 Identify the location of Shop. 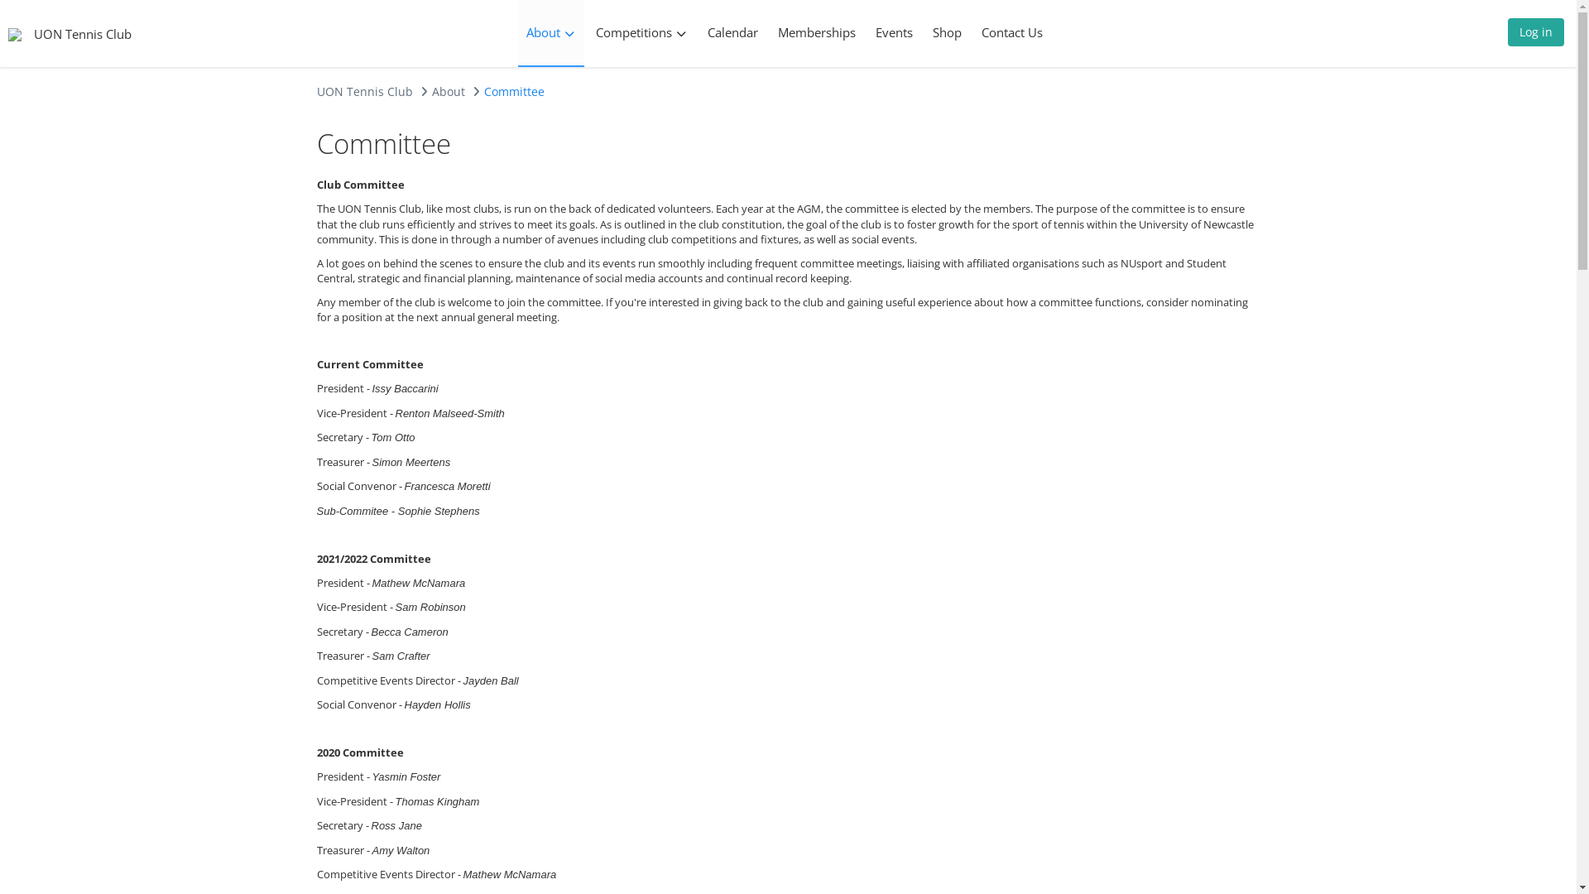
(947, 33).